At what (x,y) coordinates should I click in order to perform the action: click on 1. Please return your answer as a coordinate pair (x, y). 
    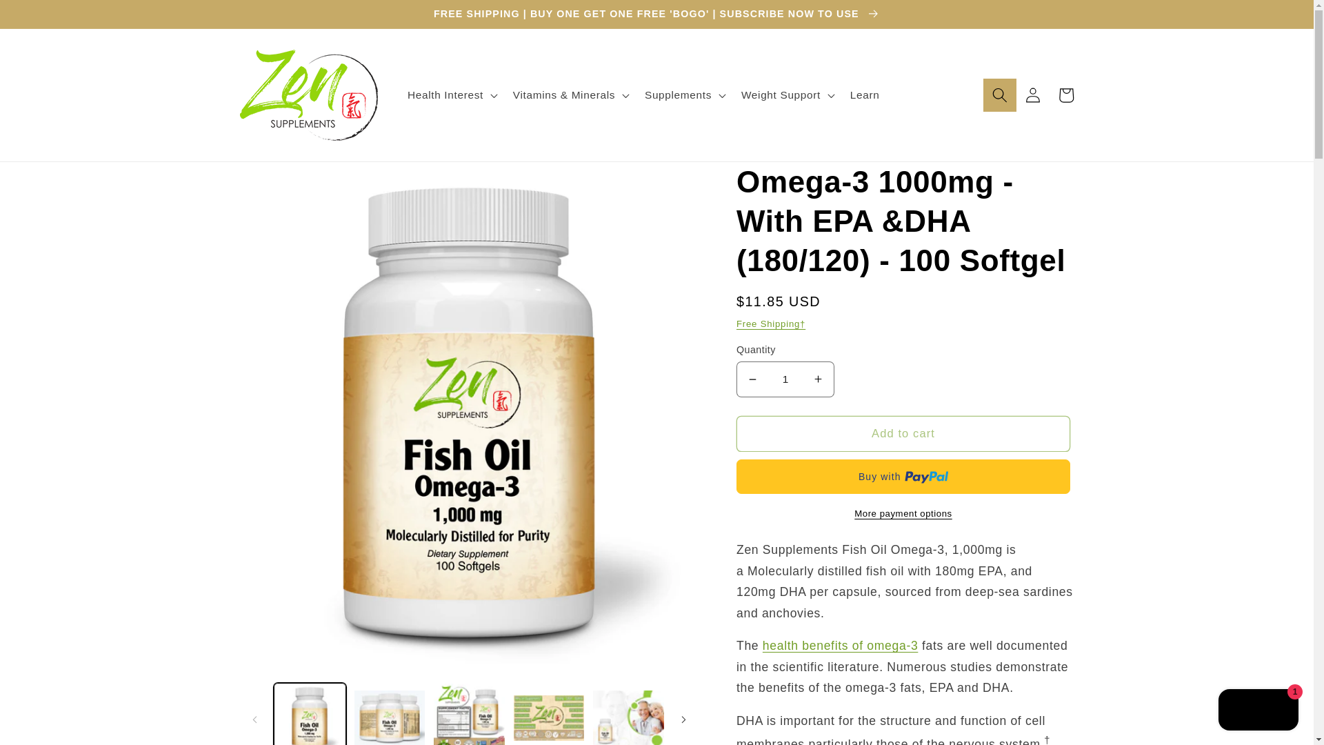
    Looking at the image, I should click on (785, 379).